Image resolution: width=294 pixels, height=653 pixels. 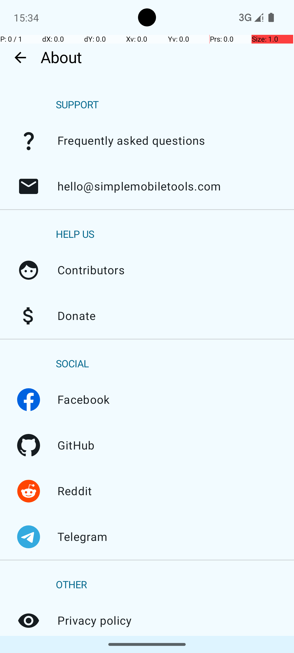 I want to click on hello@simplemobiletools.com, so click(x=29, y=186).